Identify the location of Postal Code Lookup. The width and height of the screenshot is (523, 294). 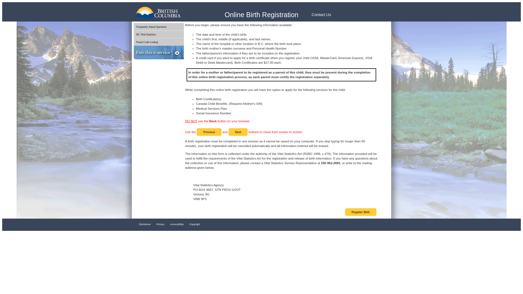
(159, 42).